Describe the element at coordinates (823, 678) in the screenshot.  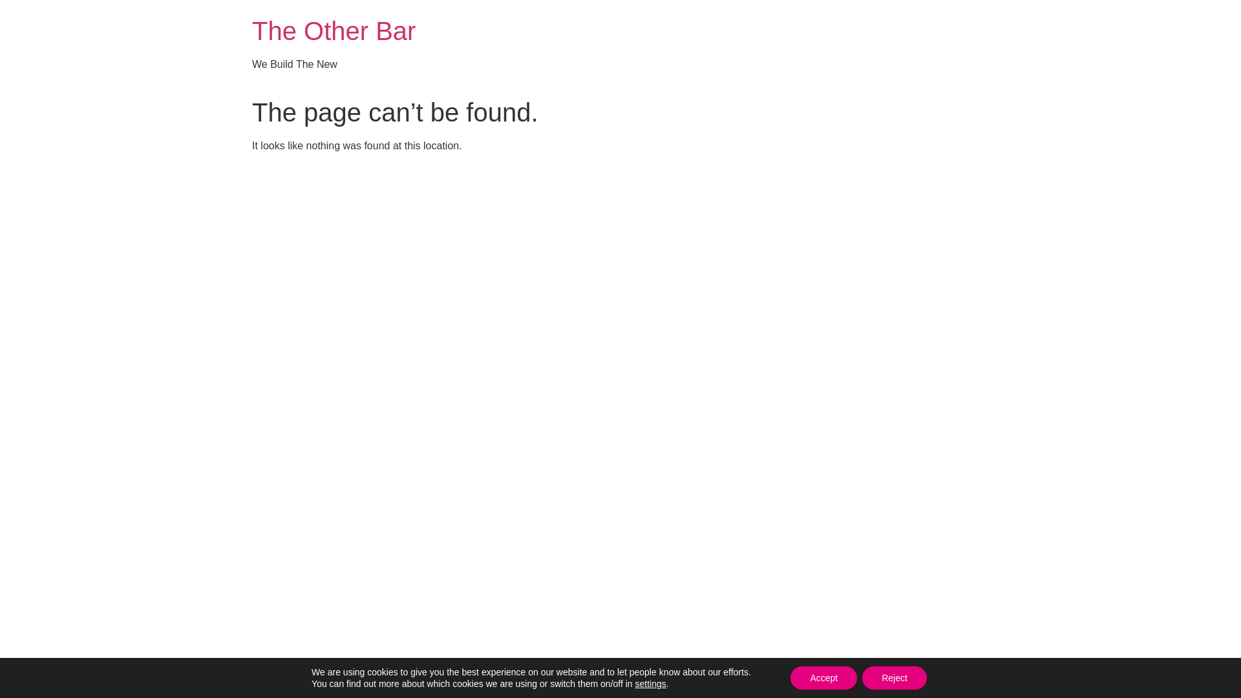
I see `Accept` at that location.